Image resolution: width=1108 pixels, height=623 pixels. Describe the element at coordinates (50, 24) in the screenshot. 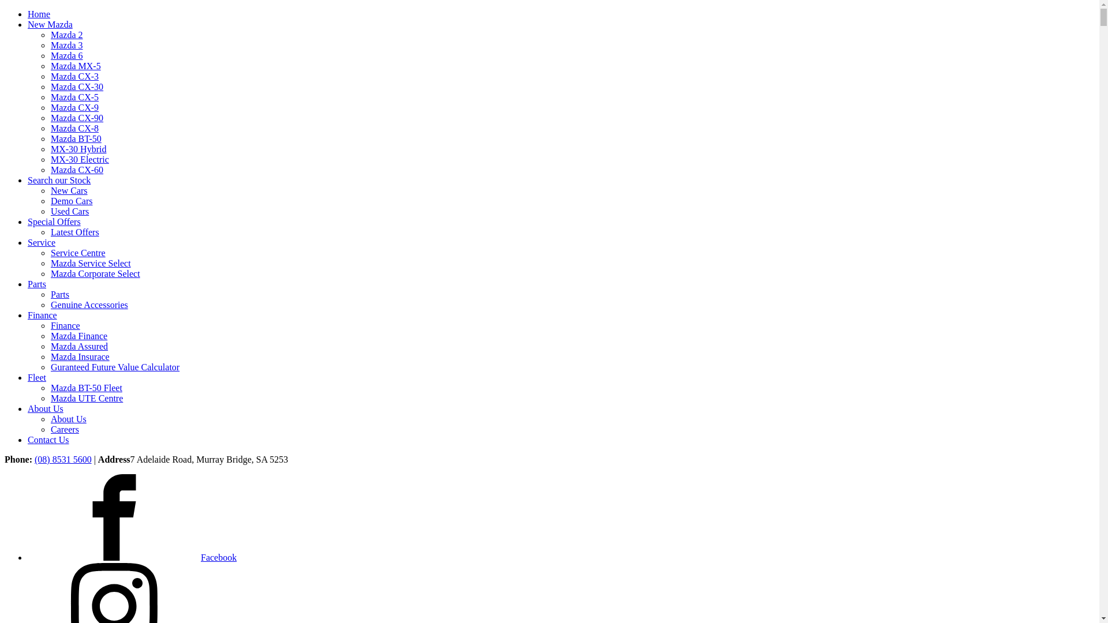

I see `New Mazda` at that location.